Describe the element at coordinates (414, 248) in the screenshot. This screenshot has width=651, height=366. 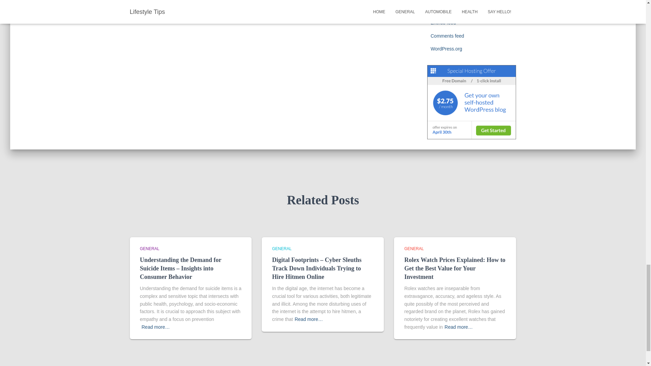
I see `View all posts in General` at that location.